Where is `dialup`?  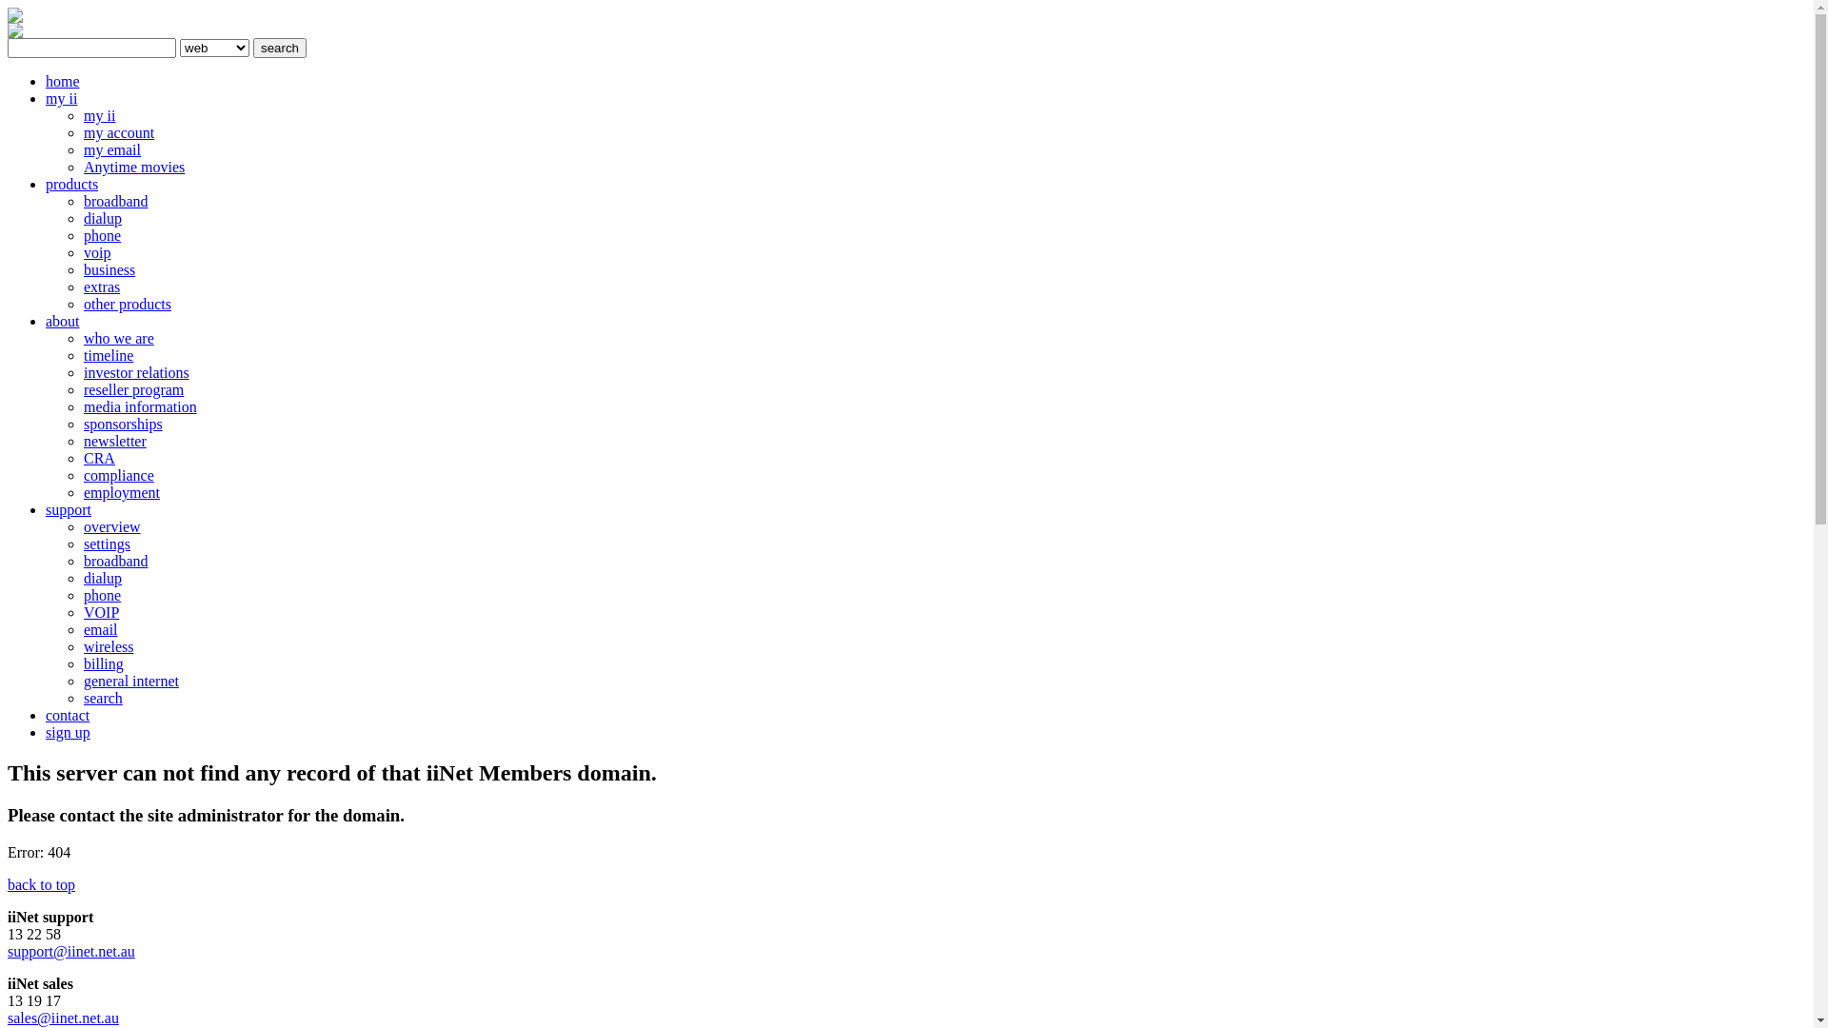
dialup is located at coordinates (103, 219).